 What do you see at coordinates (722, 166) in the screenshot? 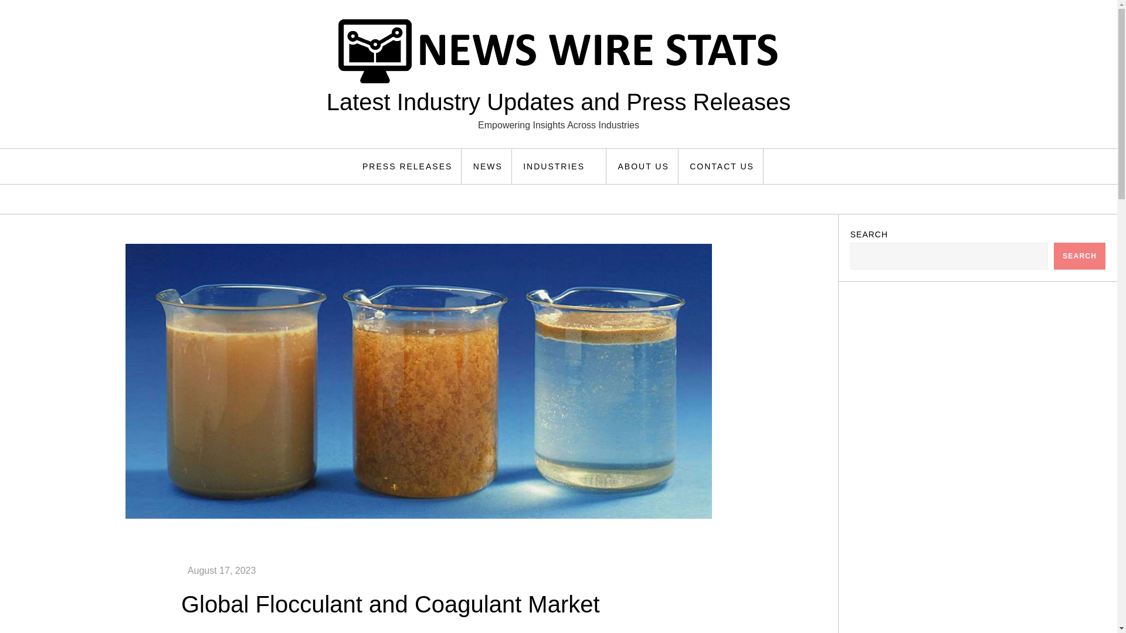
I see `CONTACT US` at bounding box center [722, 166].